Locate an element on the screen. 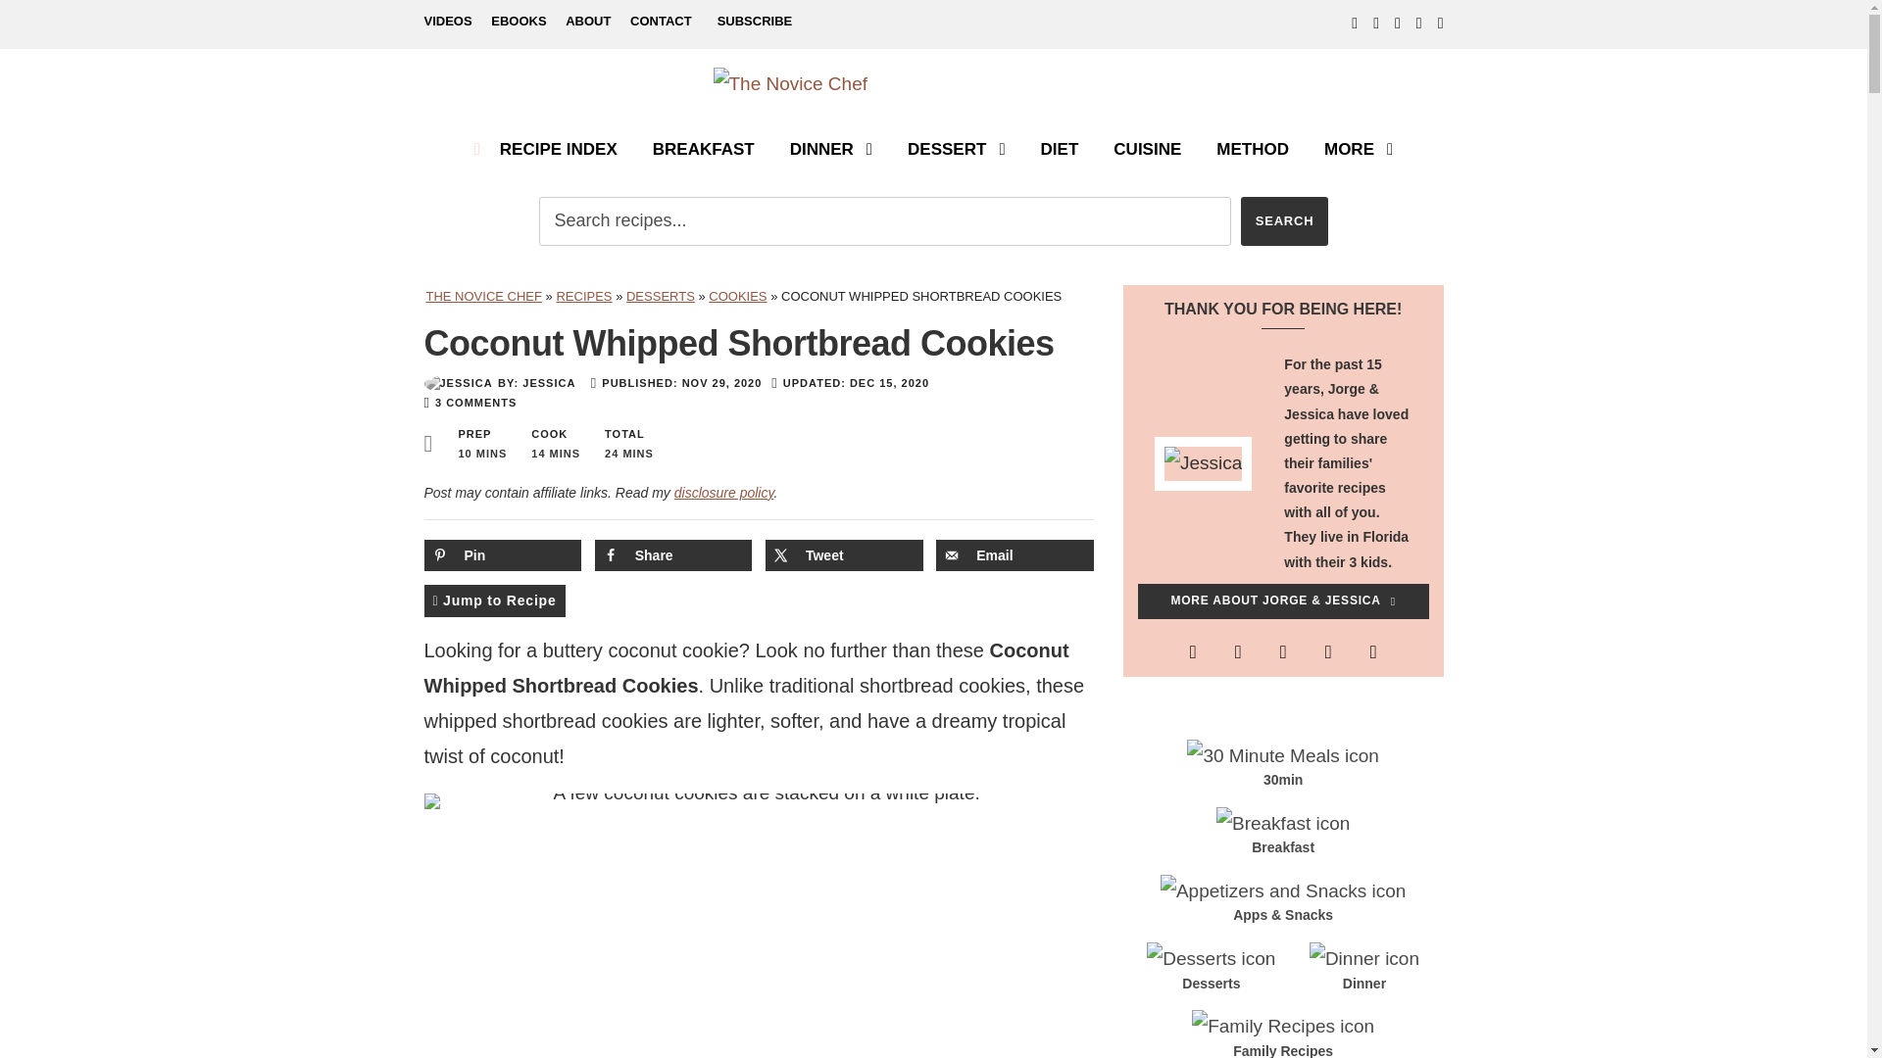  CONTACT is located at coordinates (661, 25).